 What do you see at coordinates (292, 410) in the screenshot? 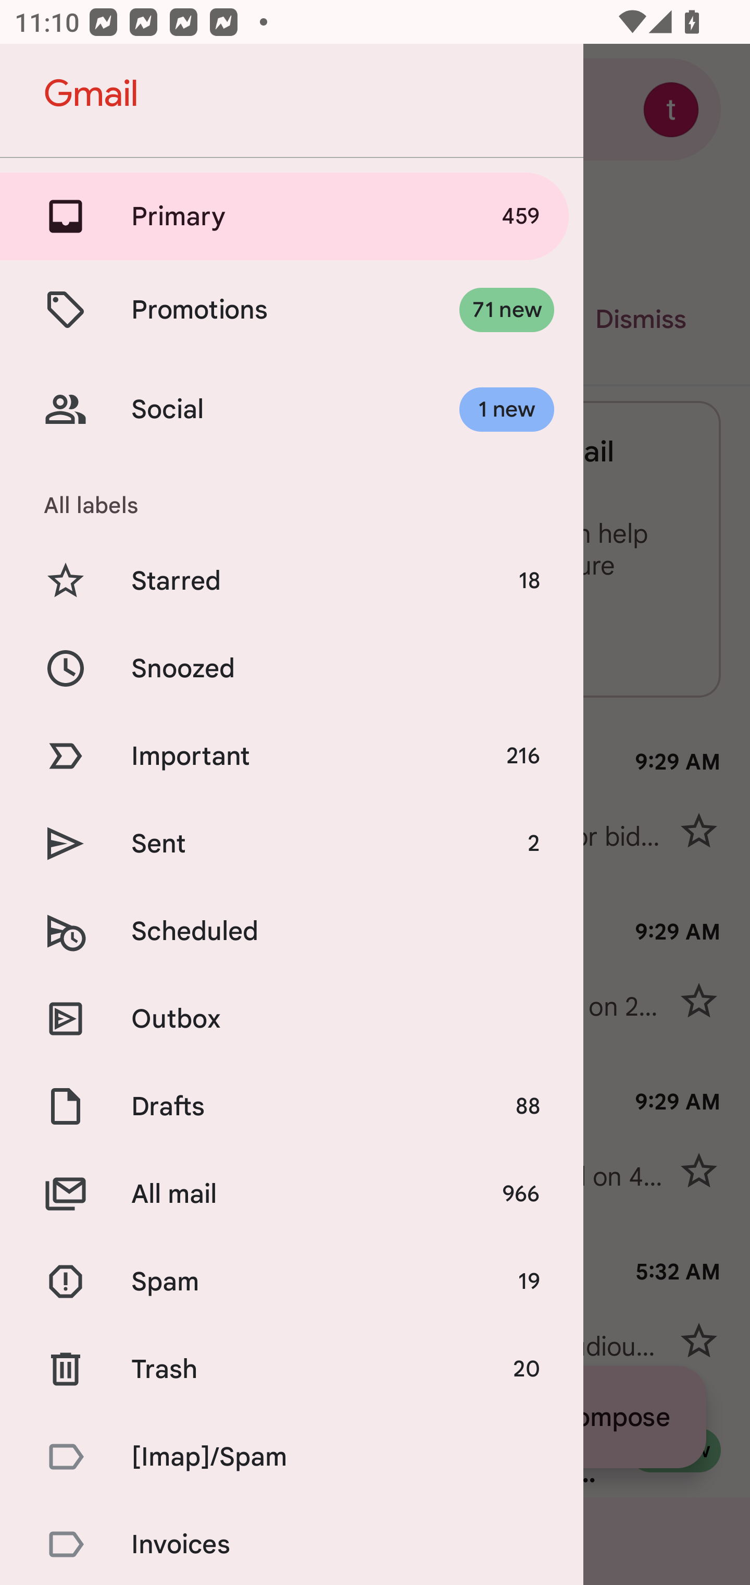
I see `Social 1 new` at bounding box center [292, 410].